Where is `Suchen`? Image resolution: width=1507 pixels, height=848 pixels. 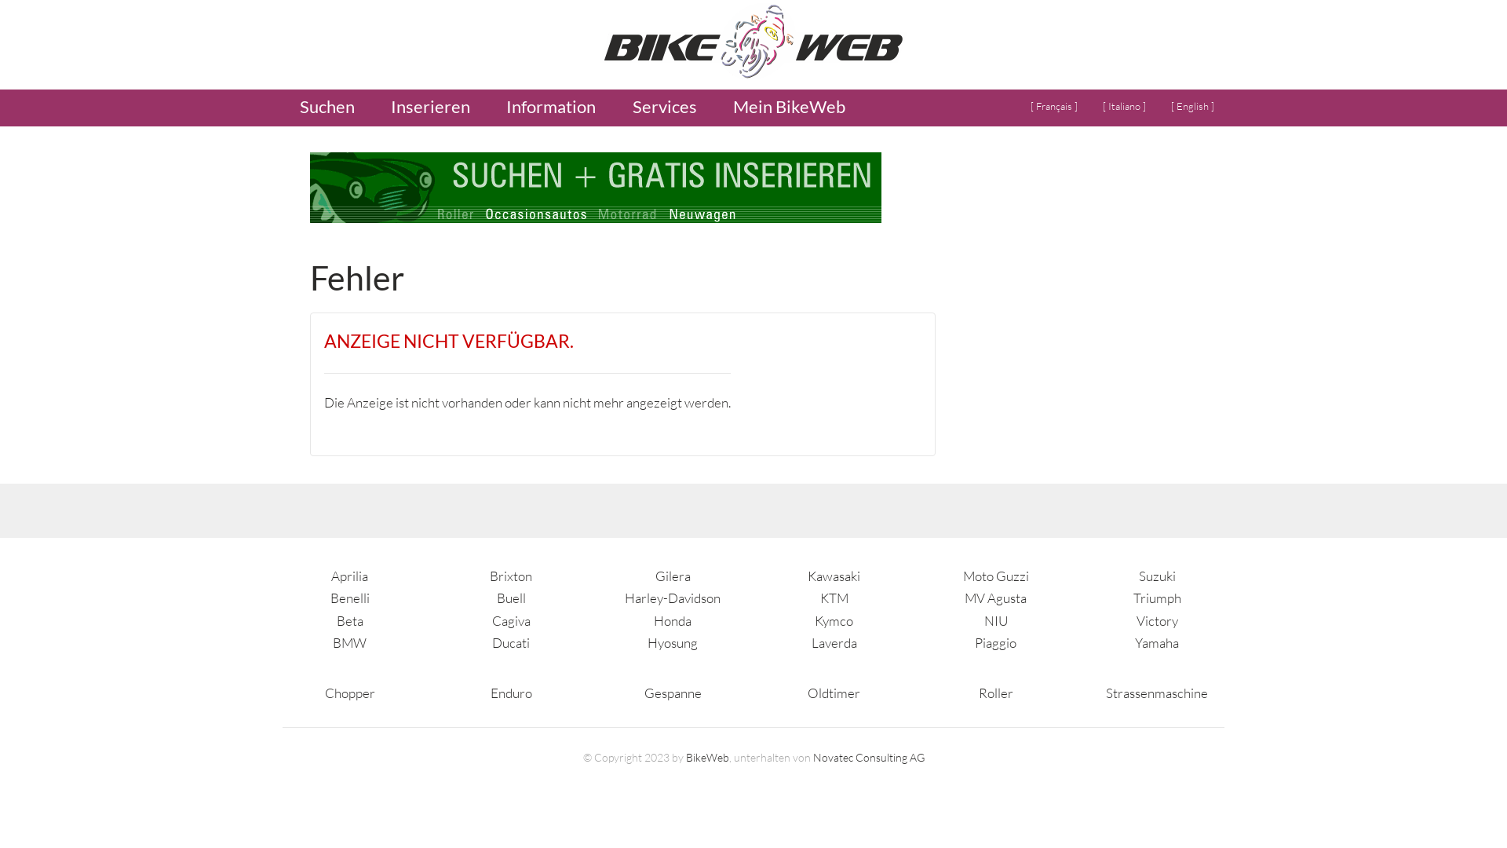 Suchen is located at coordinates (327, 108).